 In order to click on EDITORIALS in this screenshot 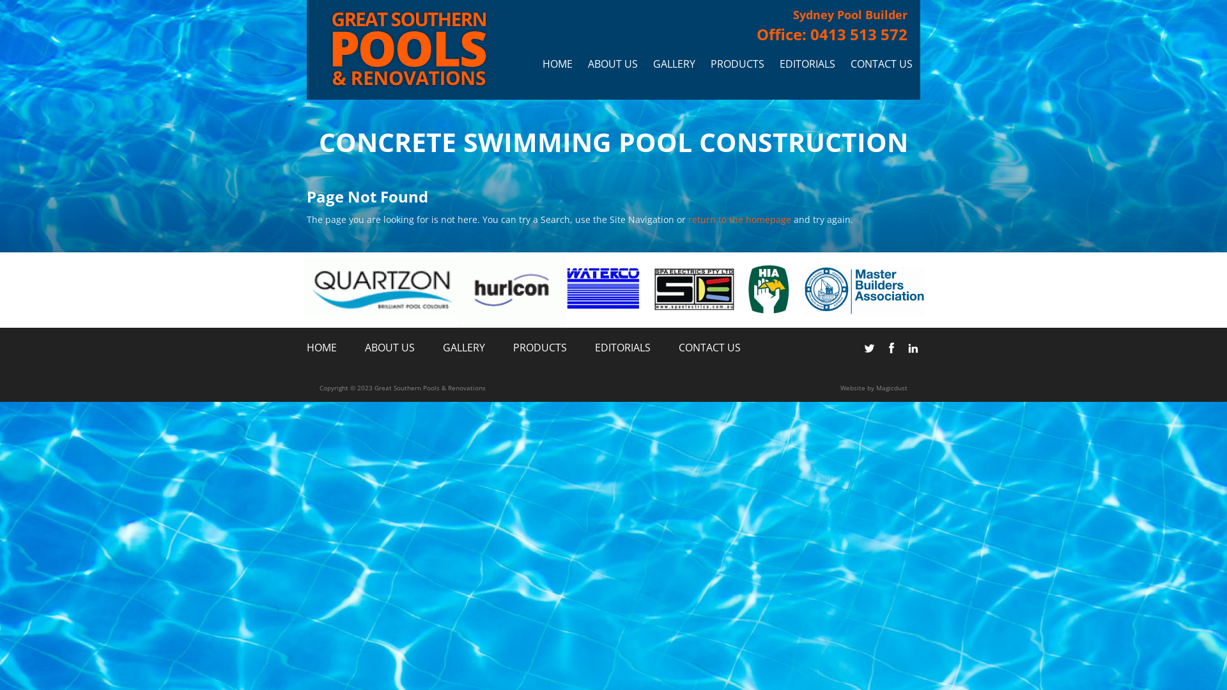, I will do `click(808, 64)`.